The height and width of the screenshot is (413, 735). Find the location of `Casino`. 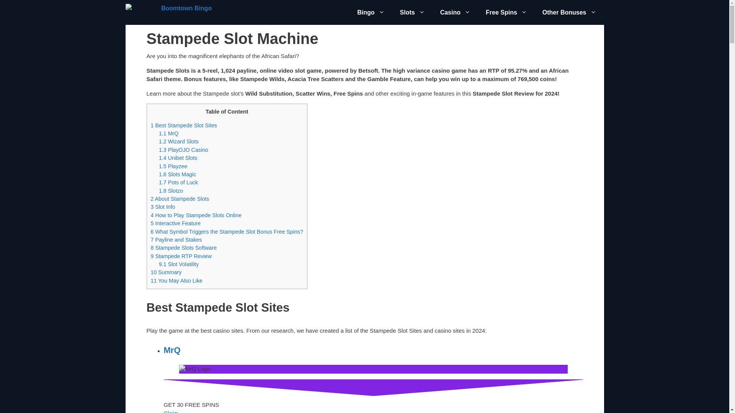

Casino is located at coordinates (456, 12).